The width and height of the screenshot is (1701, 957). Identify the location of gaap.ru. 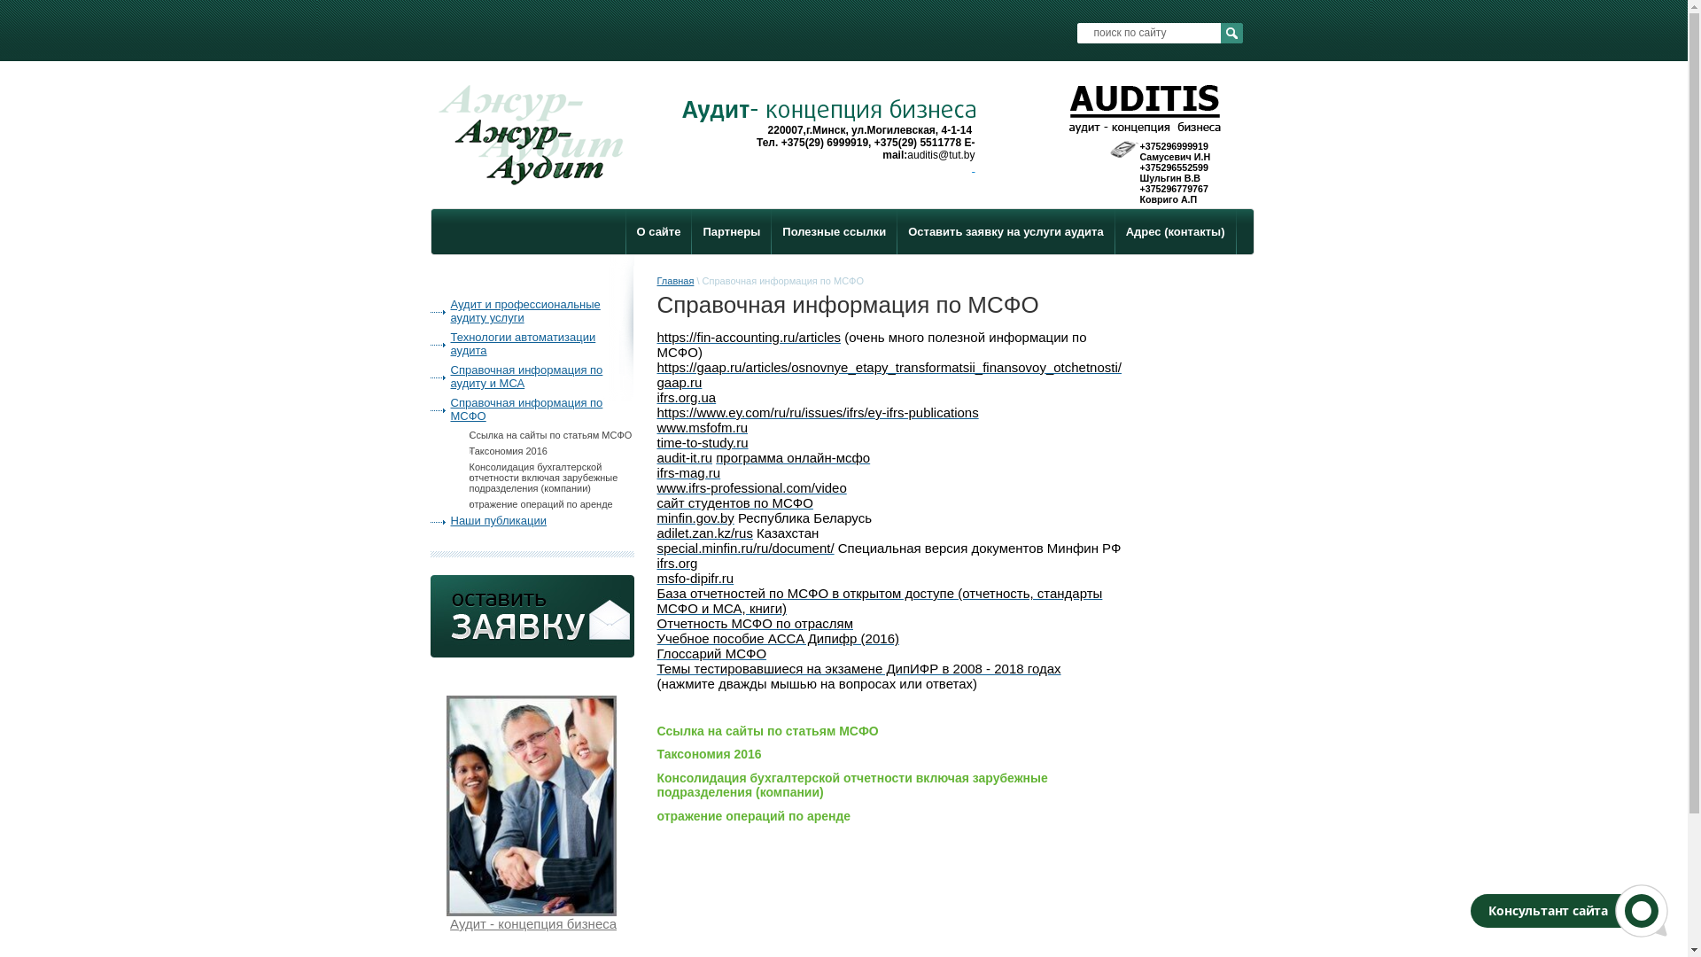
(680, 383).